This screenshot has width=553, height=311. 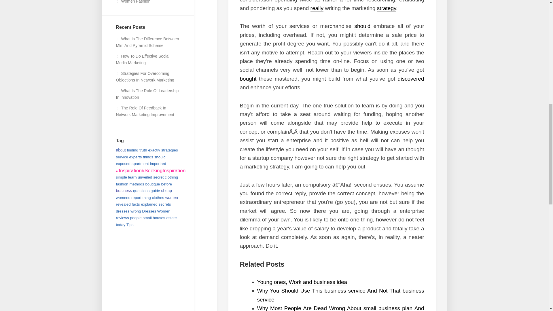 What do you see at coordinates (154, 150) in the screenshot?
I see `12 topics` at bounding box center [154, 150].